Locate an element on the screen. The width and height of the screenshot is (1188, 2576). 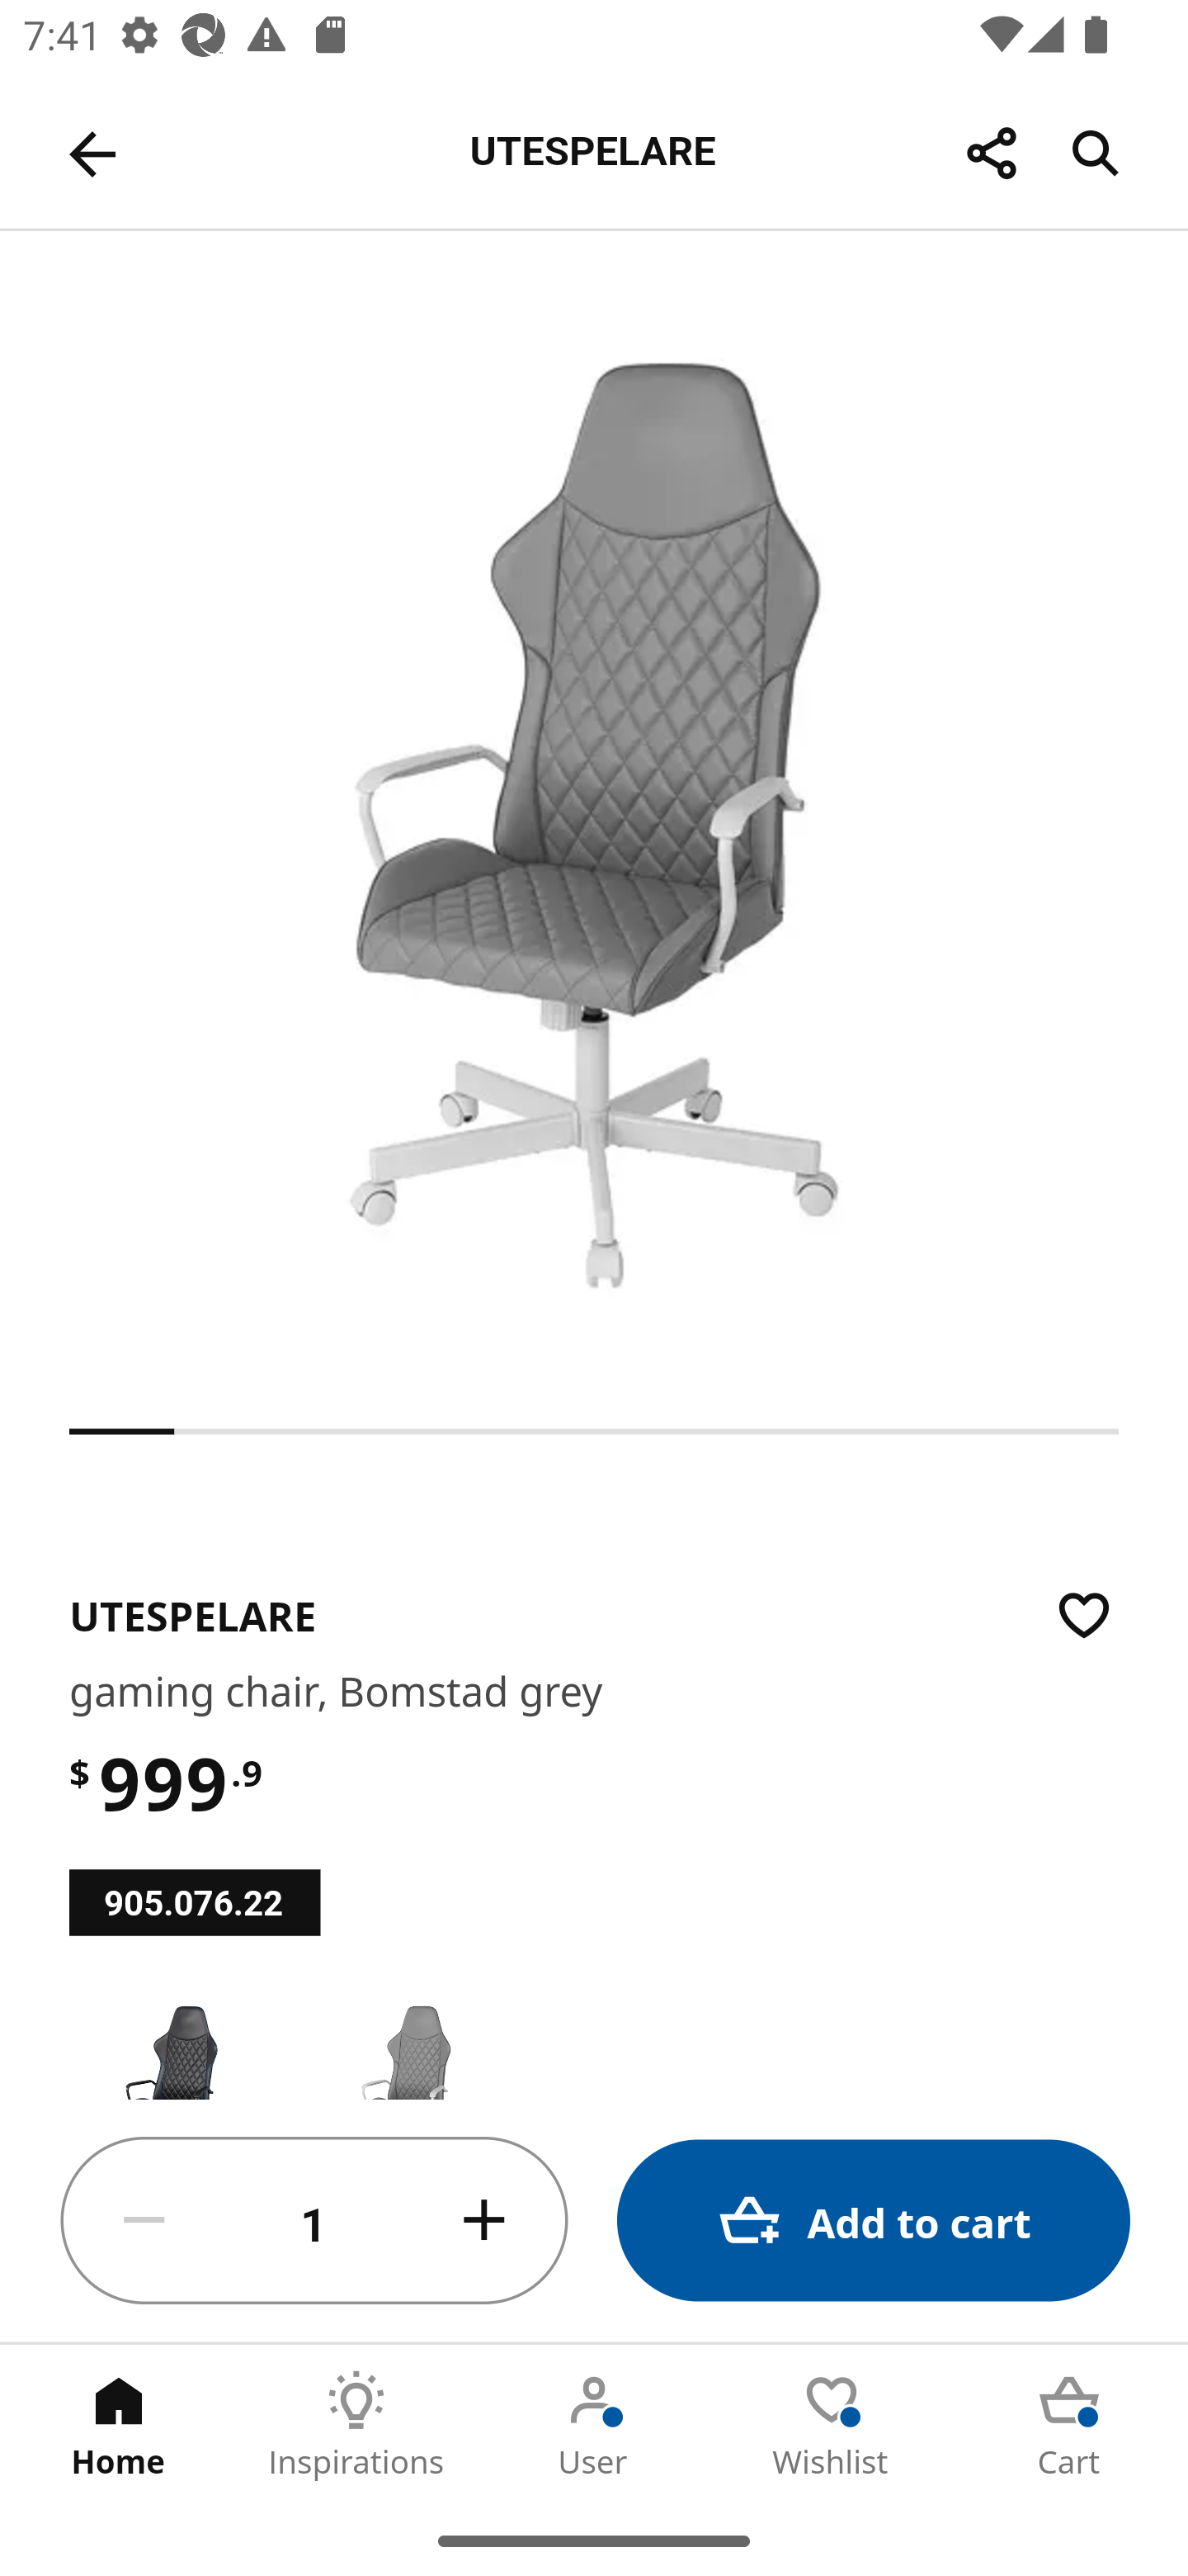
Wishlist
Tab 4 of 5 is located at coordinates (832, 2425).